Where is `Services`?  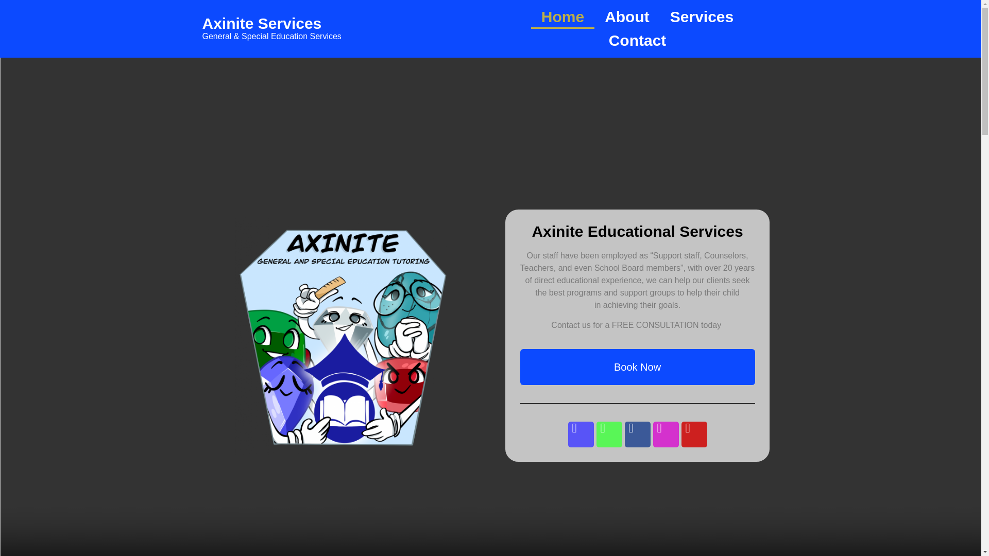 Services is located at coordinates (702, 16).